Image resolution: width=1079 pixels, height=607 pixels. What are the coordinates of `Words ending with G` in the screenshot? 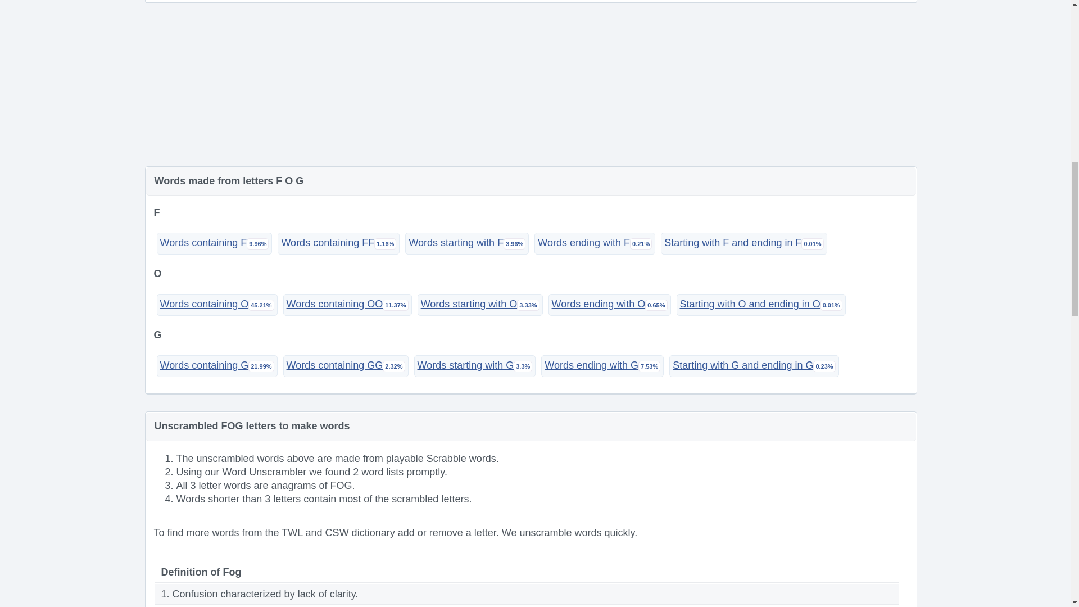 It's located at (602, 365).